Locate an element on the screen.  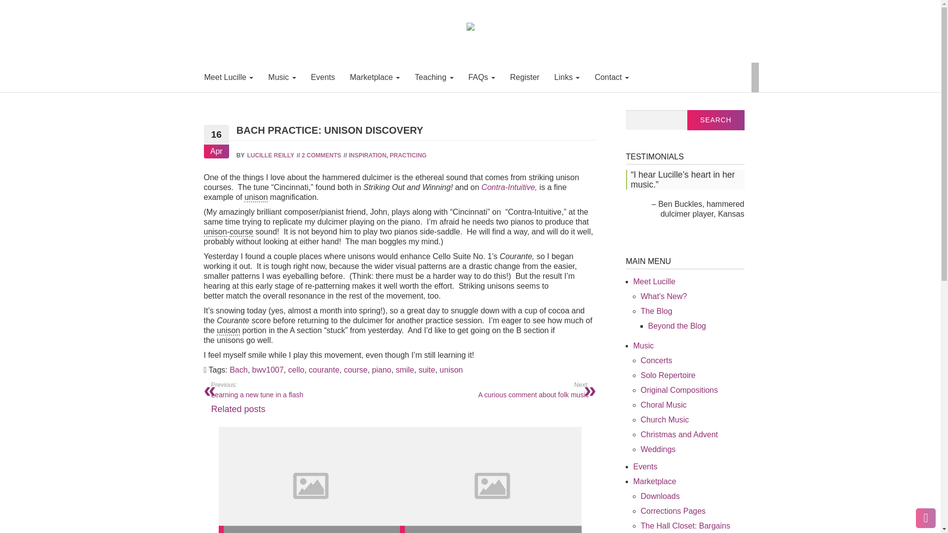
Search is located at coordinates (716, 119).